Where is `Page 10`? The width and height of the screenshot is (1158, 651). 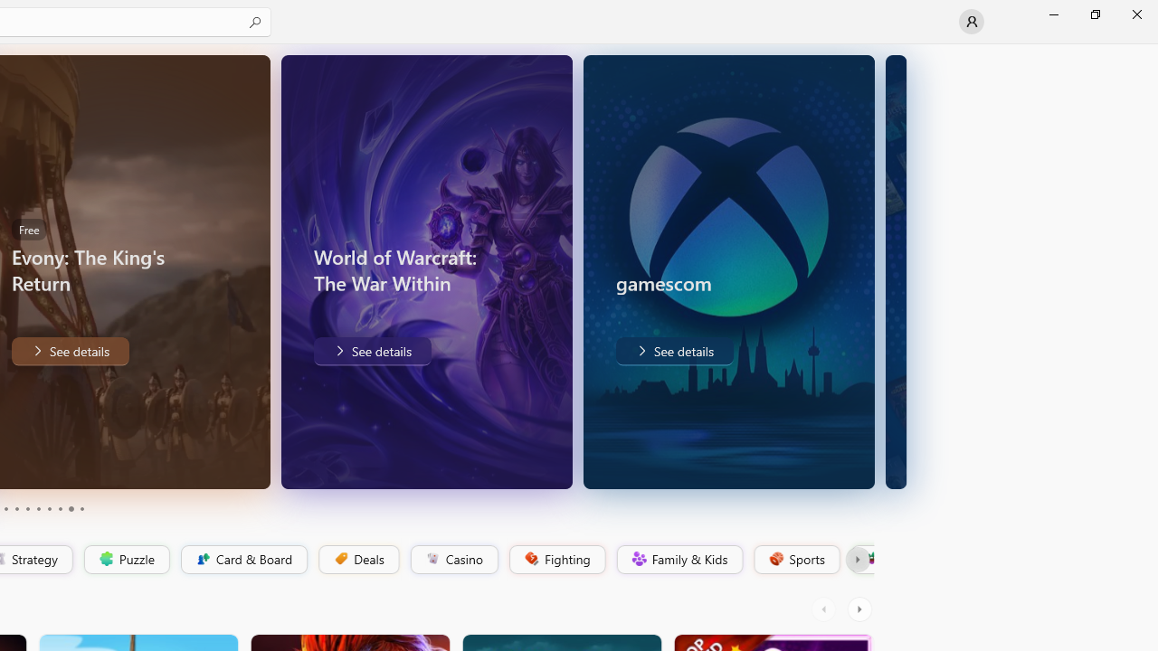 Page 10 is located at coordinates (81, 508).